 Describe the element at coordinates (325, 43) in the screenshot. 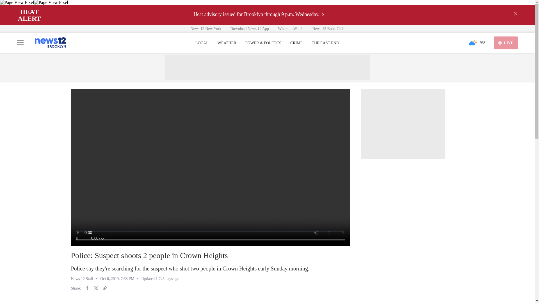

I see `THE EAST END` at that location.